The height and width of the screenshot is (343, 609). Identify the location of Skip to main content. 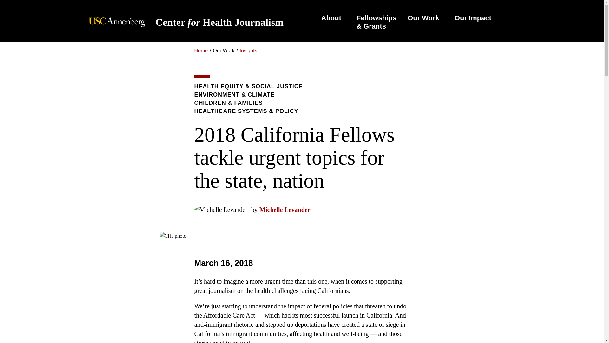
(331, 18).